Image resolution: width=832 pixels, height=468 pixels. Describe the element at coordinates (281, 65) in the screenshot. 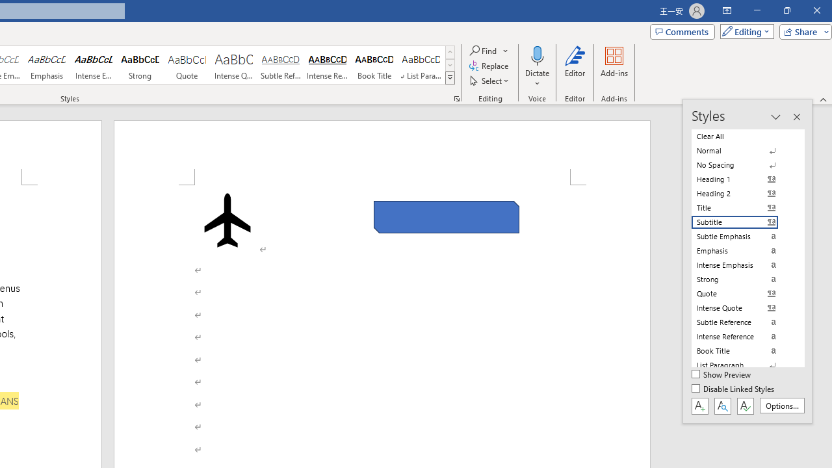

I see `Subtle Reference` at that location.